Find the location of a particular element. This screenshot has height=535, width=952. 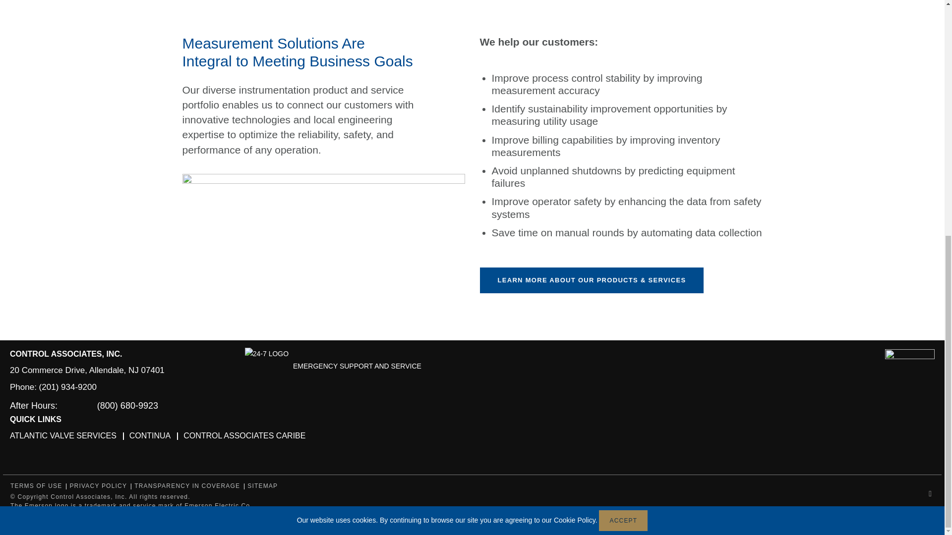

Continua is located at coordinates (150, 436).